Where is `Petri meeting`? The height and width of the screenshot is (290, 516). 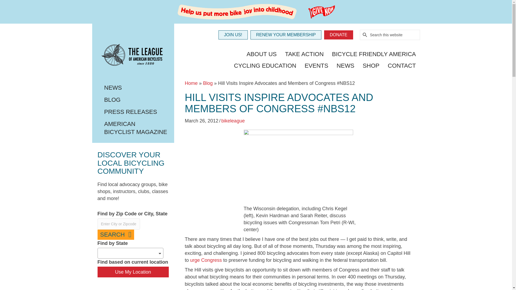 Petri meeting is located at coordinates (298, 166).